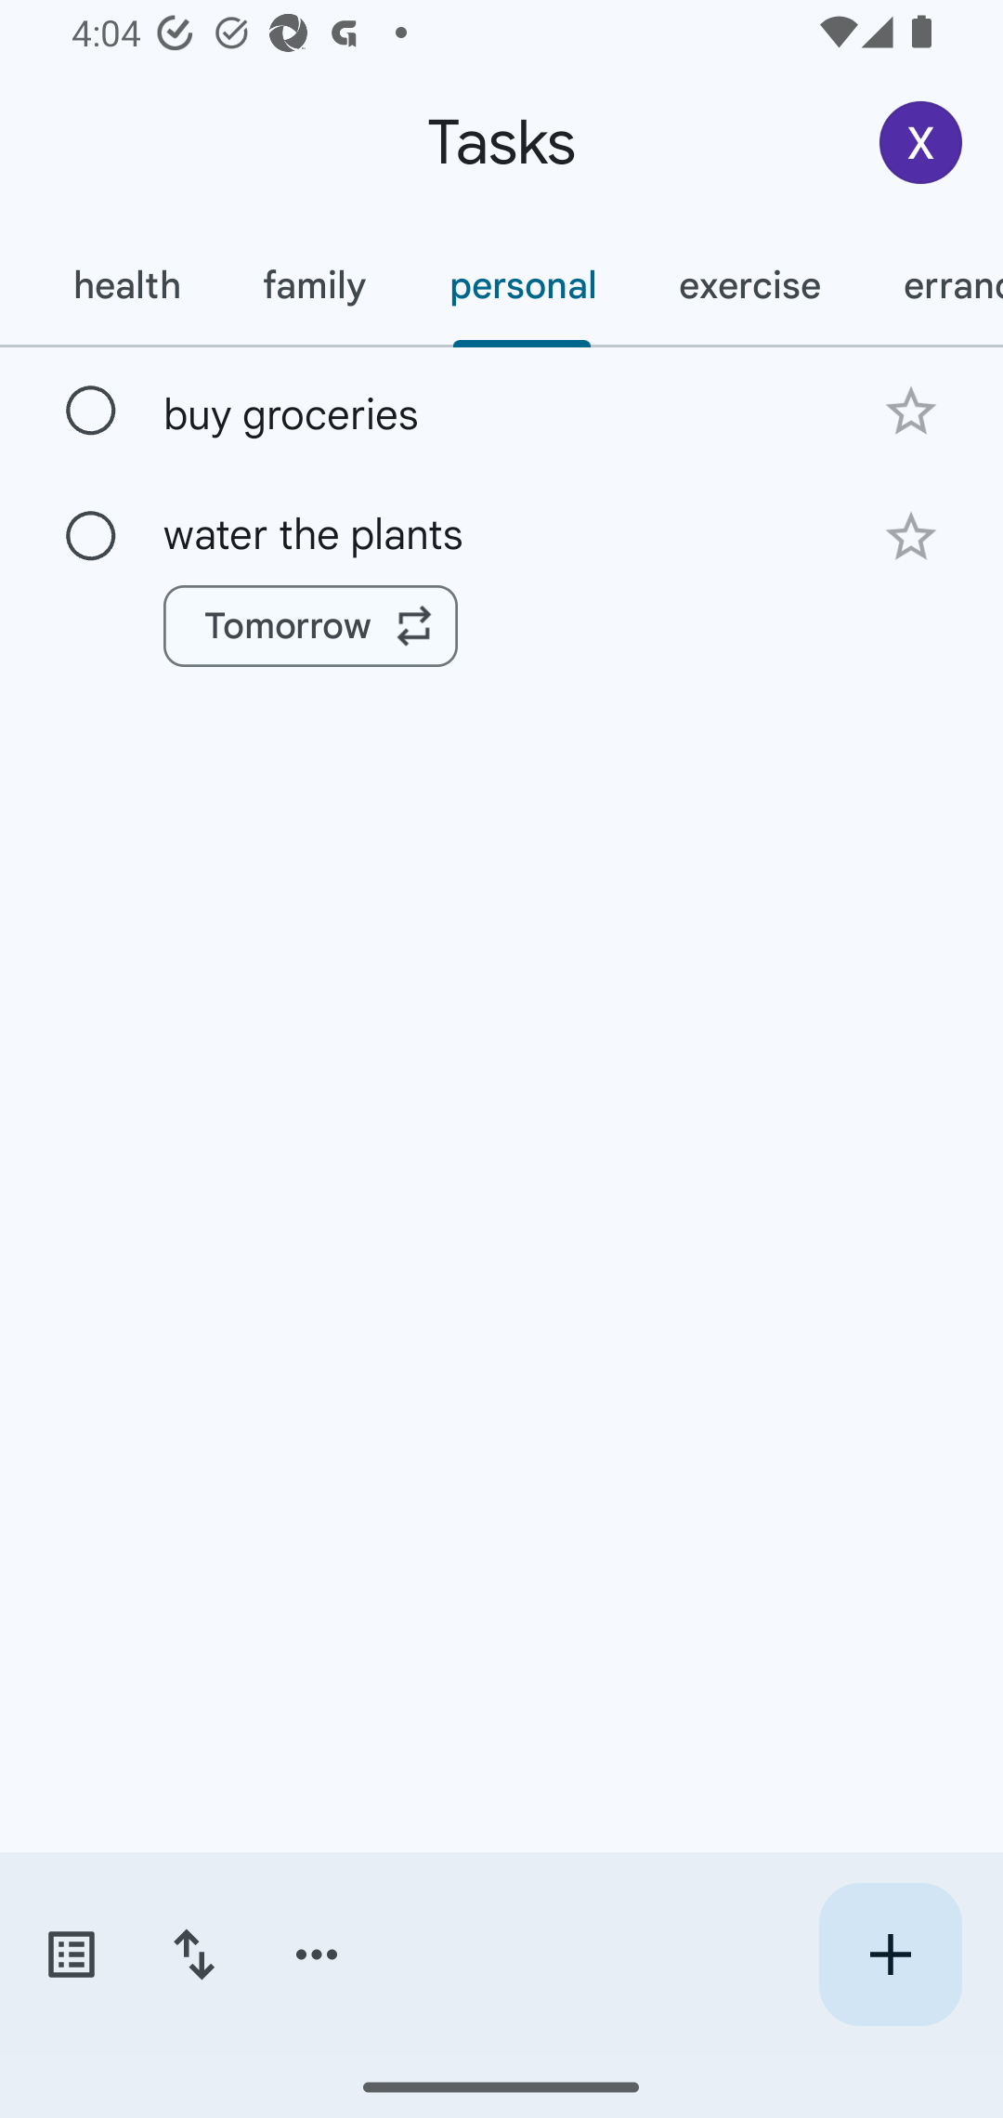  Describe the element at coordinates (71, 1955) in the screenshot. I see `Switch task lists` at that location.